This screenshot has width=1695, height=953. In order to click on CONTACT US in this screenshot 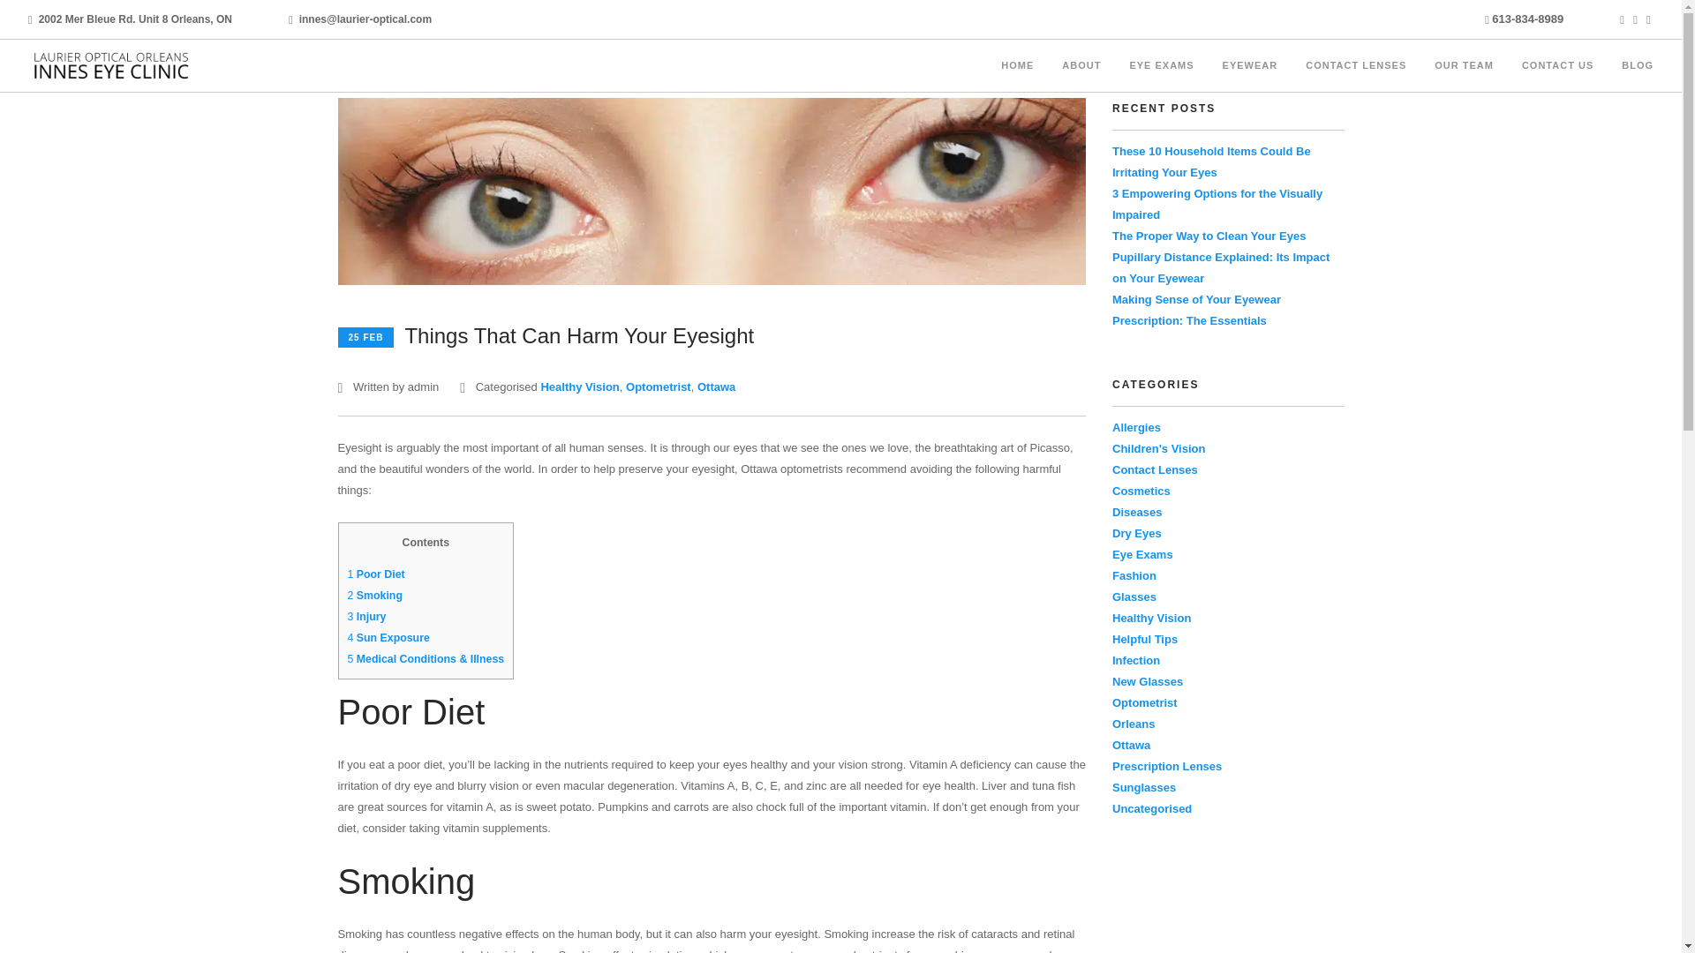, I will do `click(1557, 65)`.